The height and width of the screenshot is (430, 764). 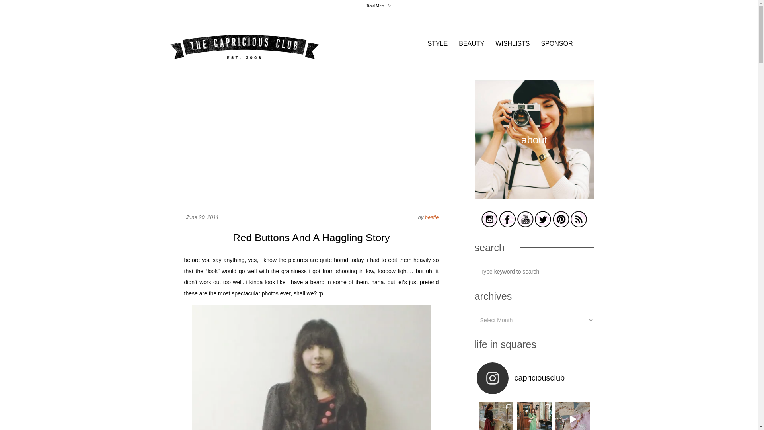 I want to click on STYLE, so click(x=438, y=43).